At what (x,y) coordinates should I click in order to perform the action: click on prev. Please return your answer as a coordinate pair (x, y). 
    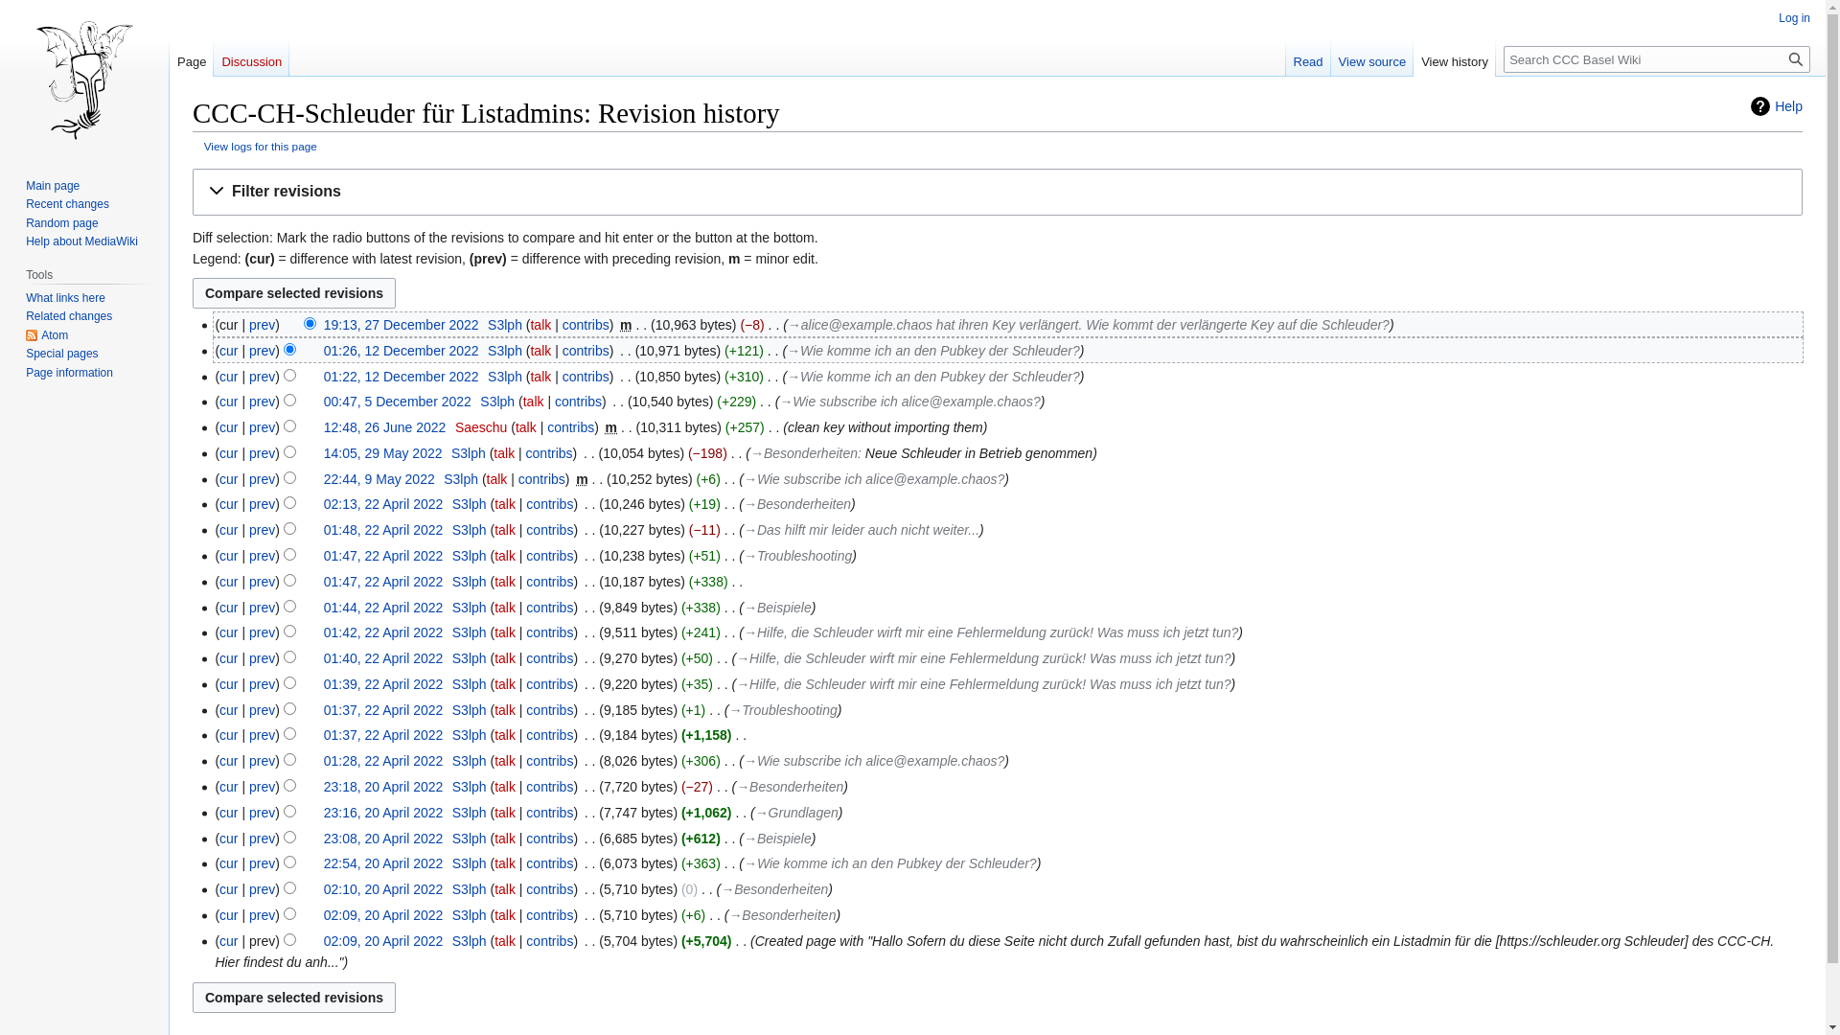
    Looking at the image, I should click on (263, 889).